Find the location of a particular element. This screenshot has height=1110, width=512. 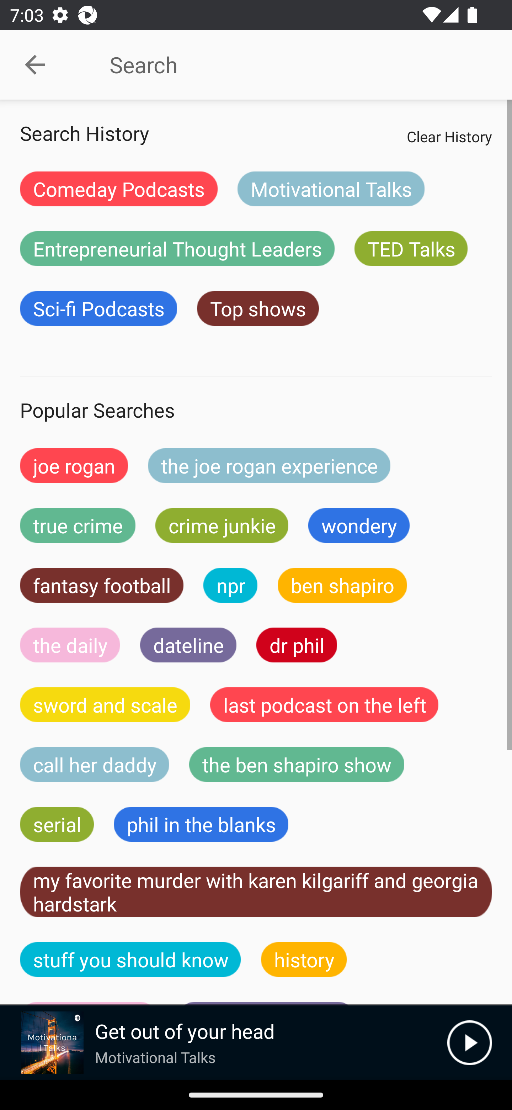

fantasy football is located at coordinates (102, 586).